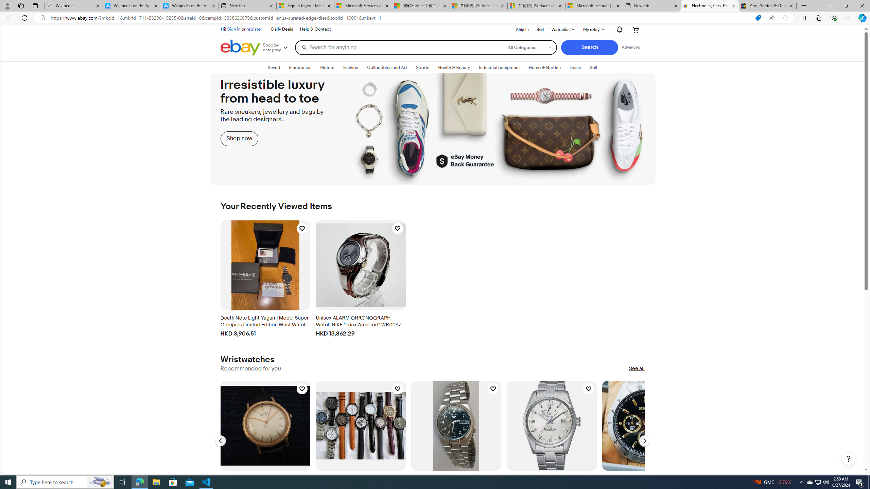 This screenshot has height=489, width=870. I want to click on FashionExpand: Fashion, so click(350, 67).